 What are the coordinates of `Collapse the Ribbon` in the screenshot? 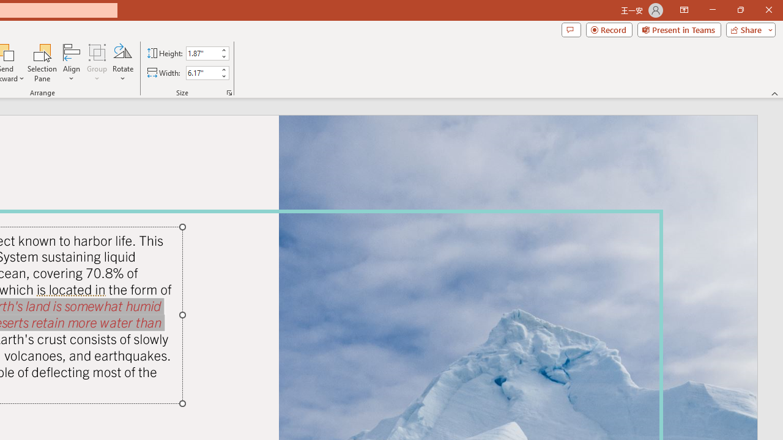 It's located at (775, 93).